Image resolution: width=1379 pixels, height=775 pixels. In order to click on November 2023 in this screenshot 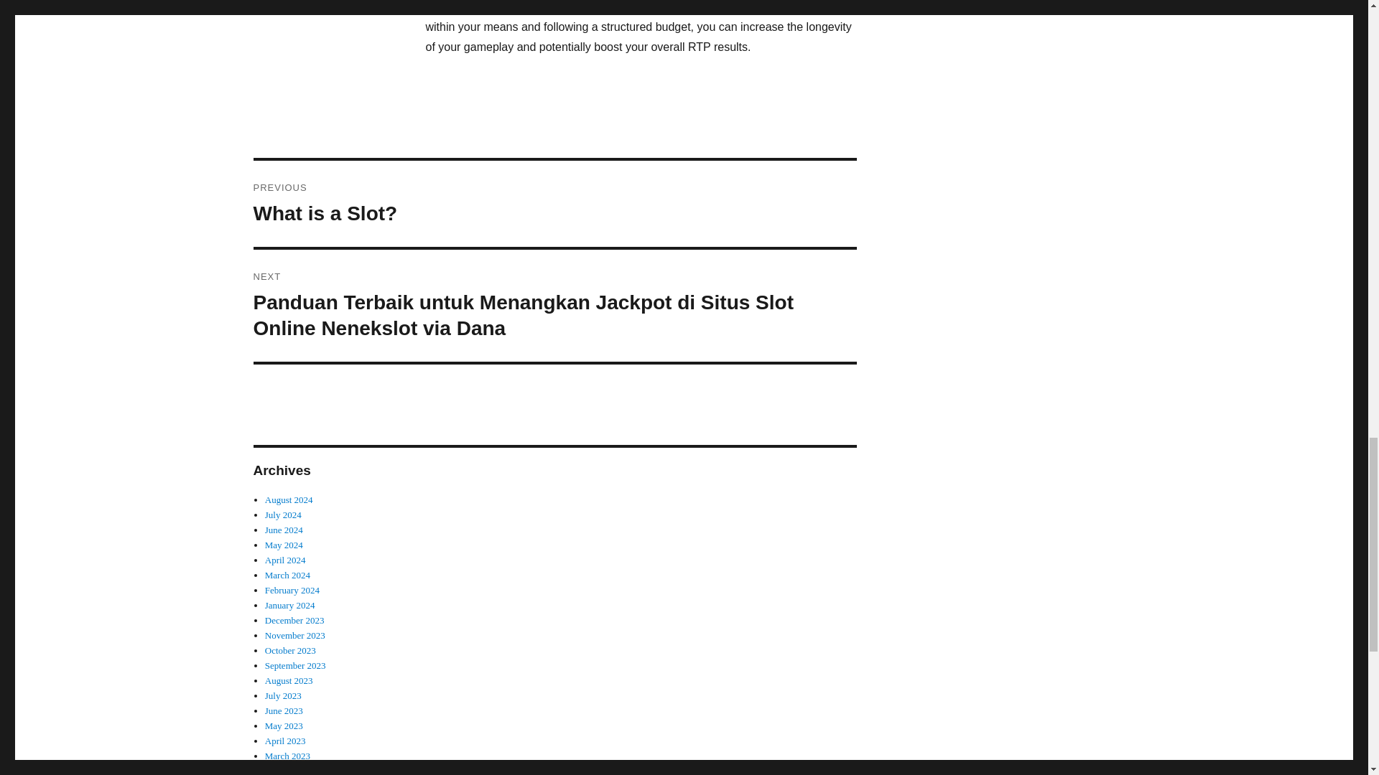, I will do `click(294, 636)`.